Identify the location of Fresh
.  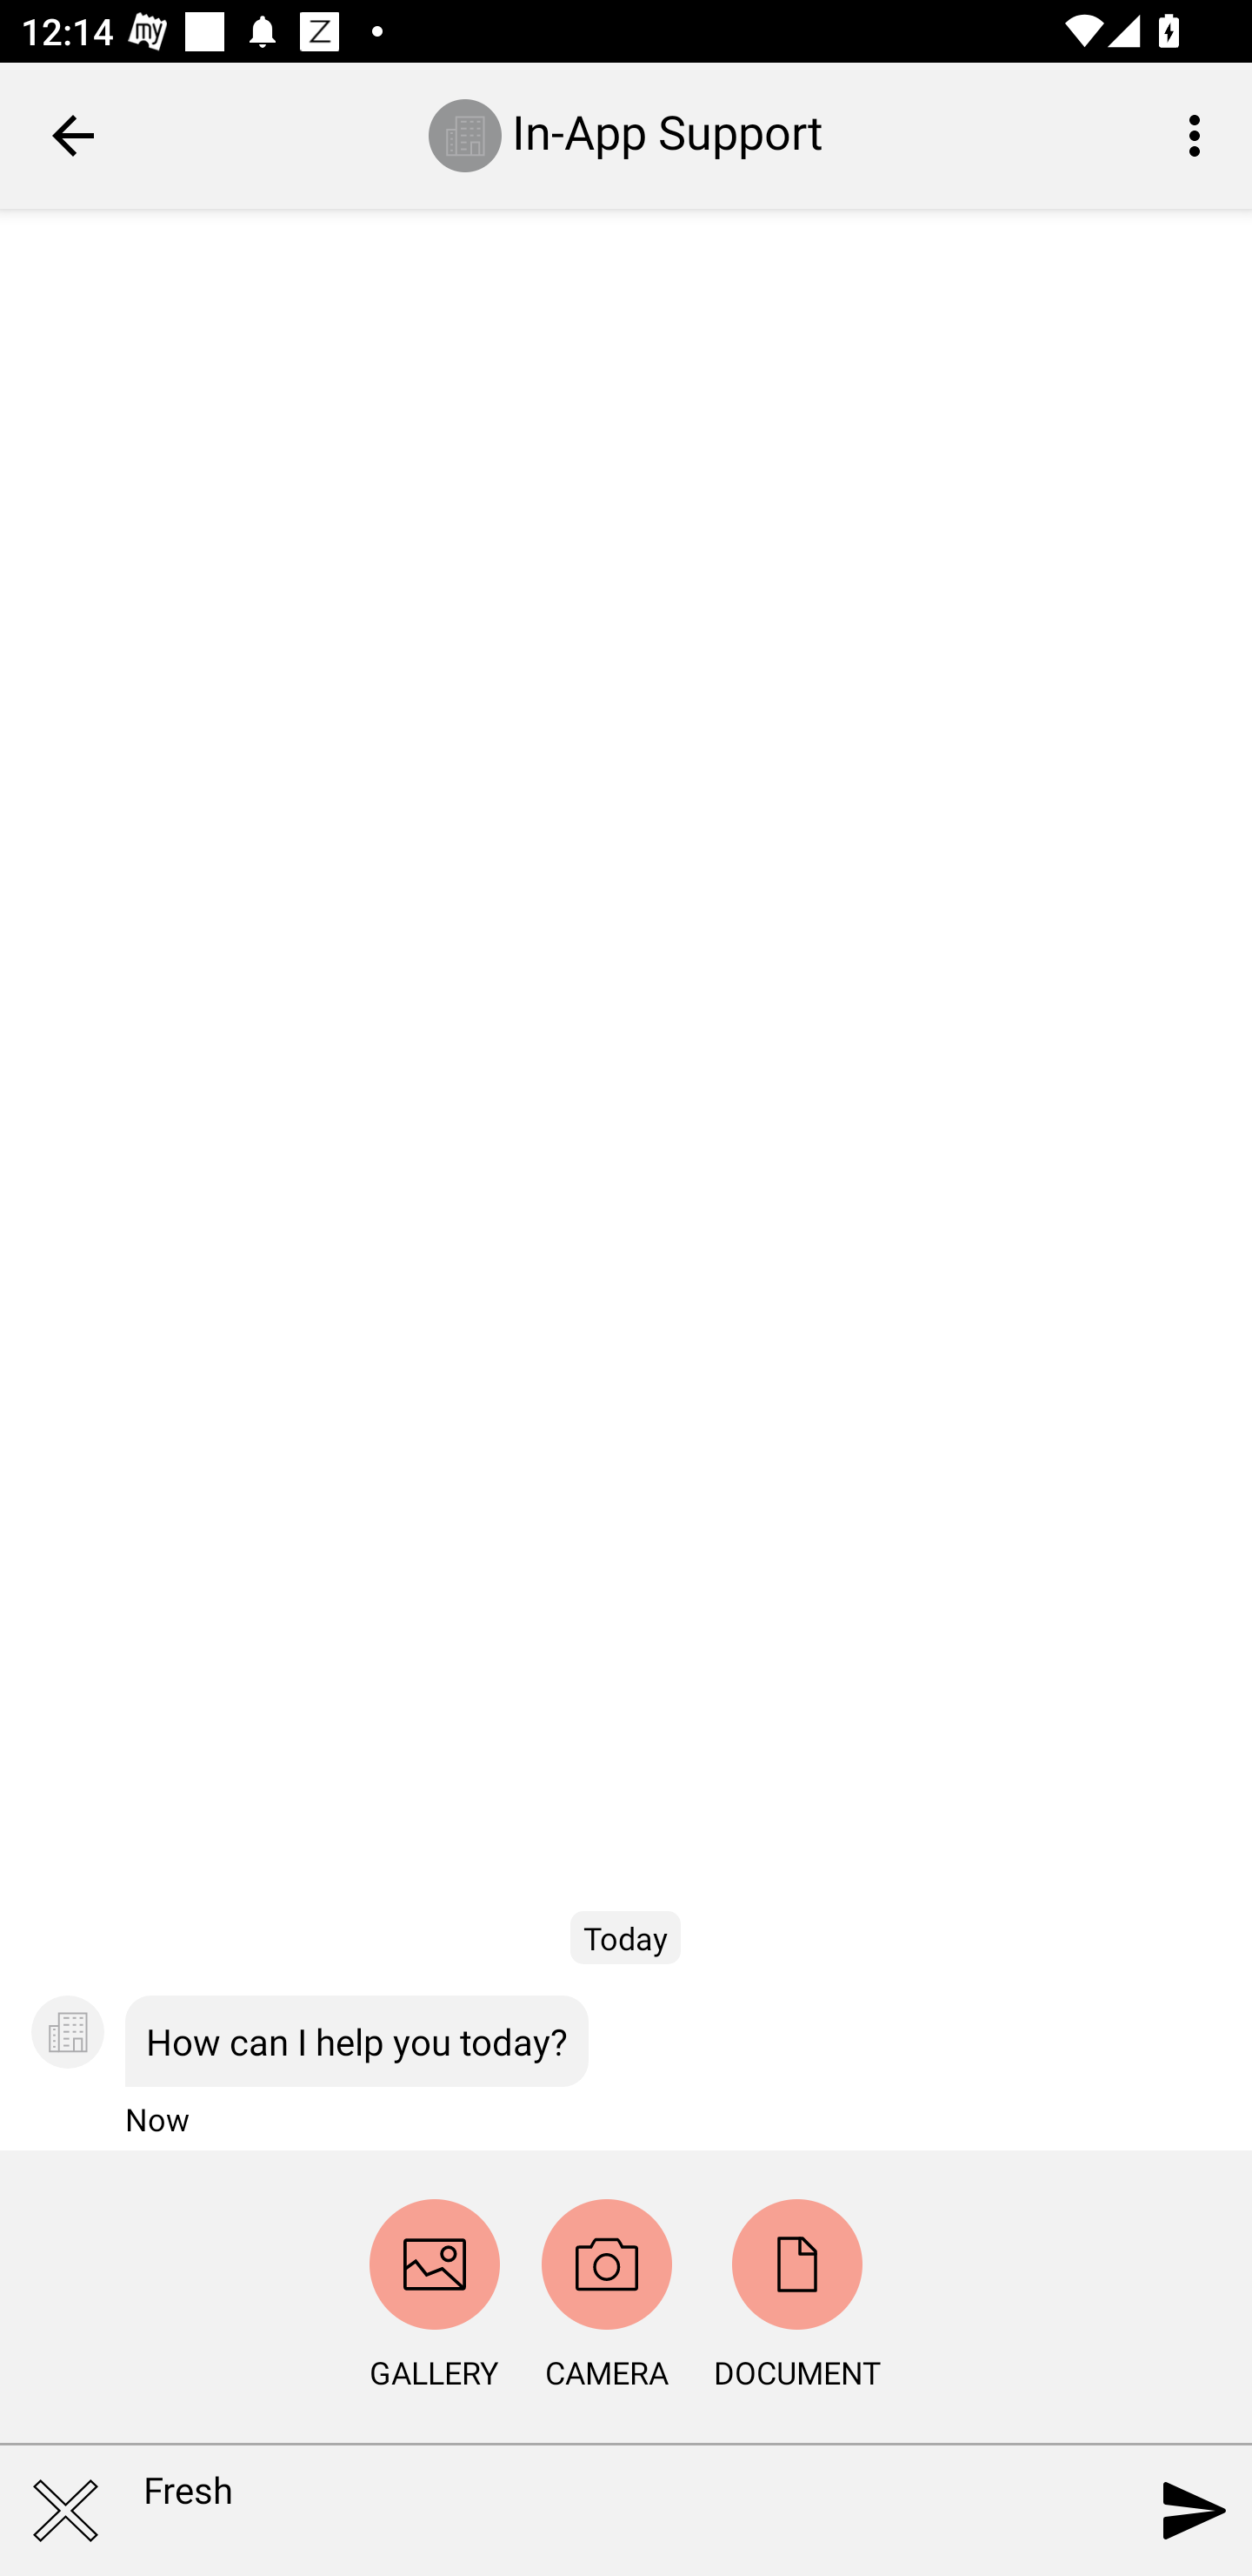
(586, 2512).